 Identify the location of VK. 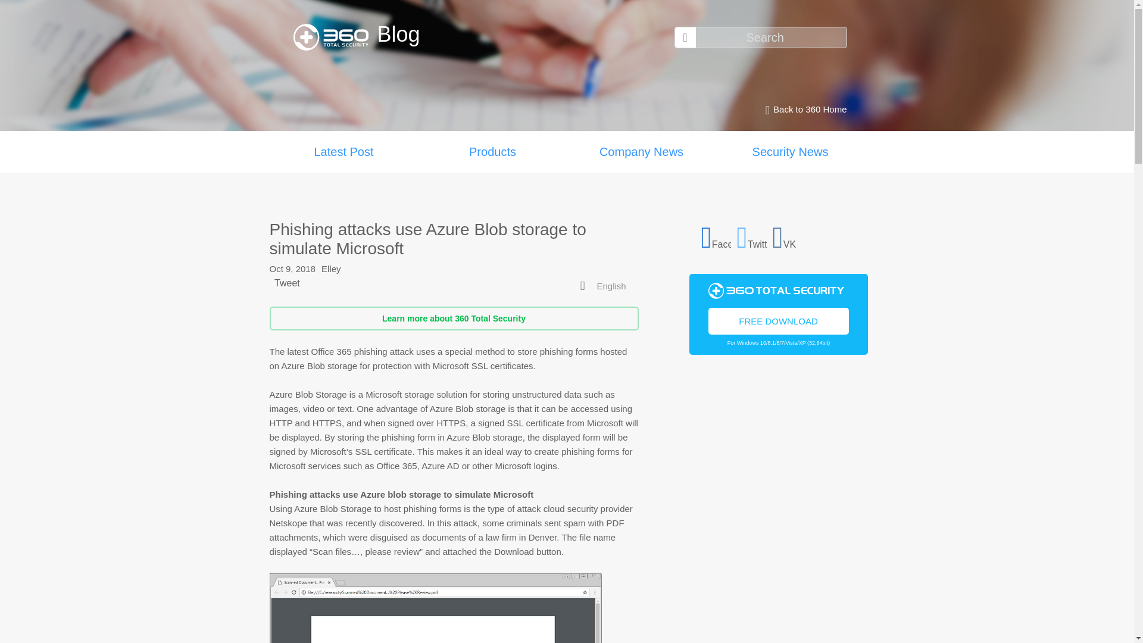
(787, 235).